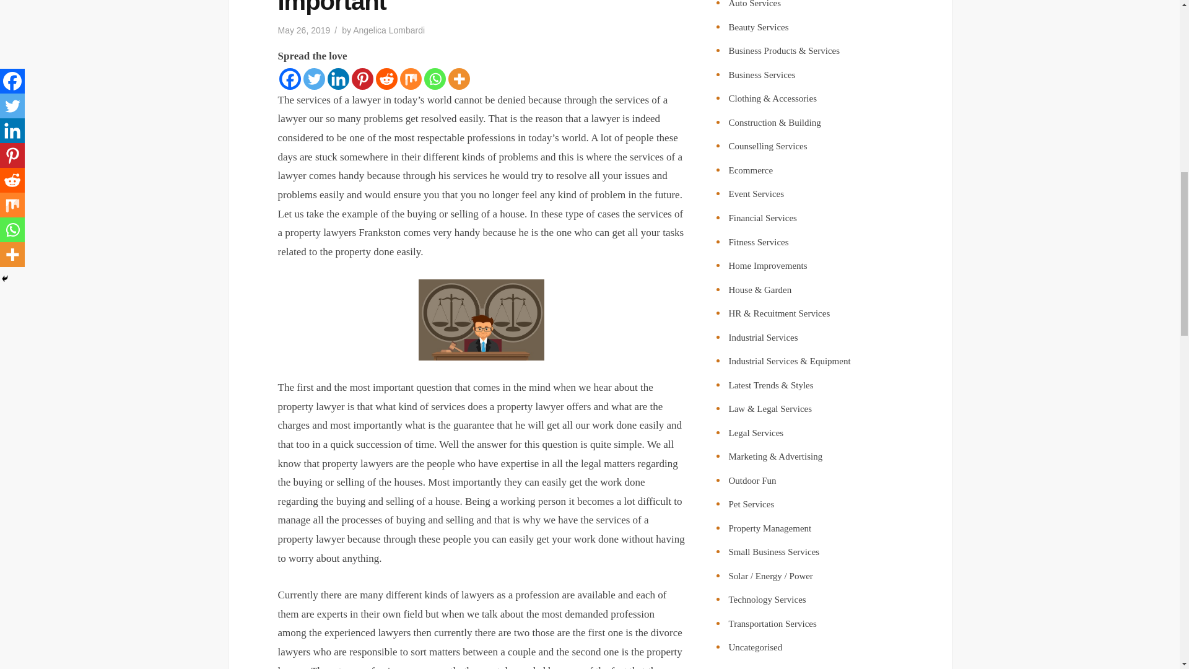  What do you see at coordinates (303, 30) in the screenshot?
I see `May 26, 2019` at bounding box center [303, 30].